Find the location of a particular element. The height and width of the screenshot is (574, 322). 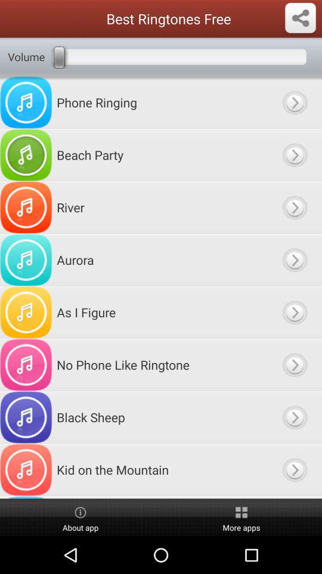

play button is located at coordinates (295, 417).